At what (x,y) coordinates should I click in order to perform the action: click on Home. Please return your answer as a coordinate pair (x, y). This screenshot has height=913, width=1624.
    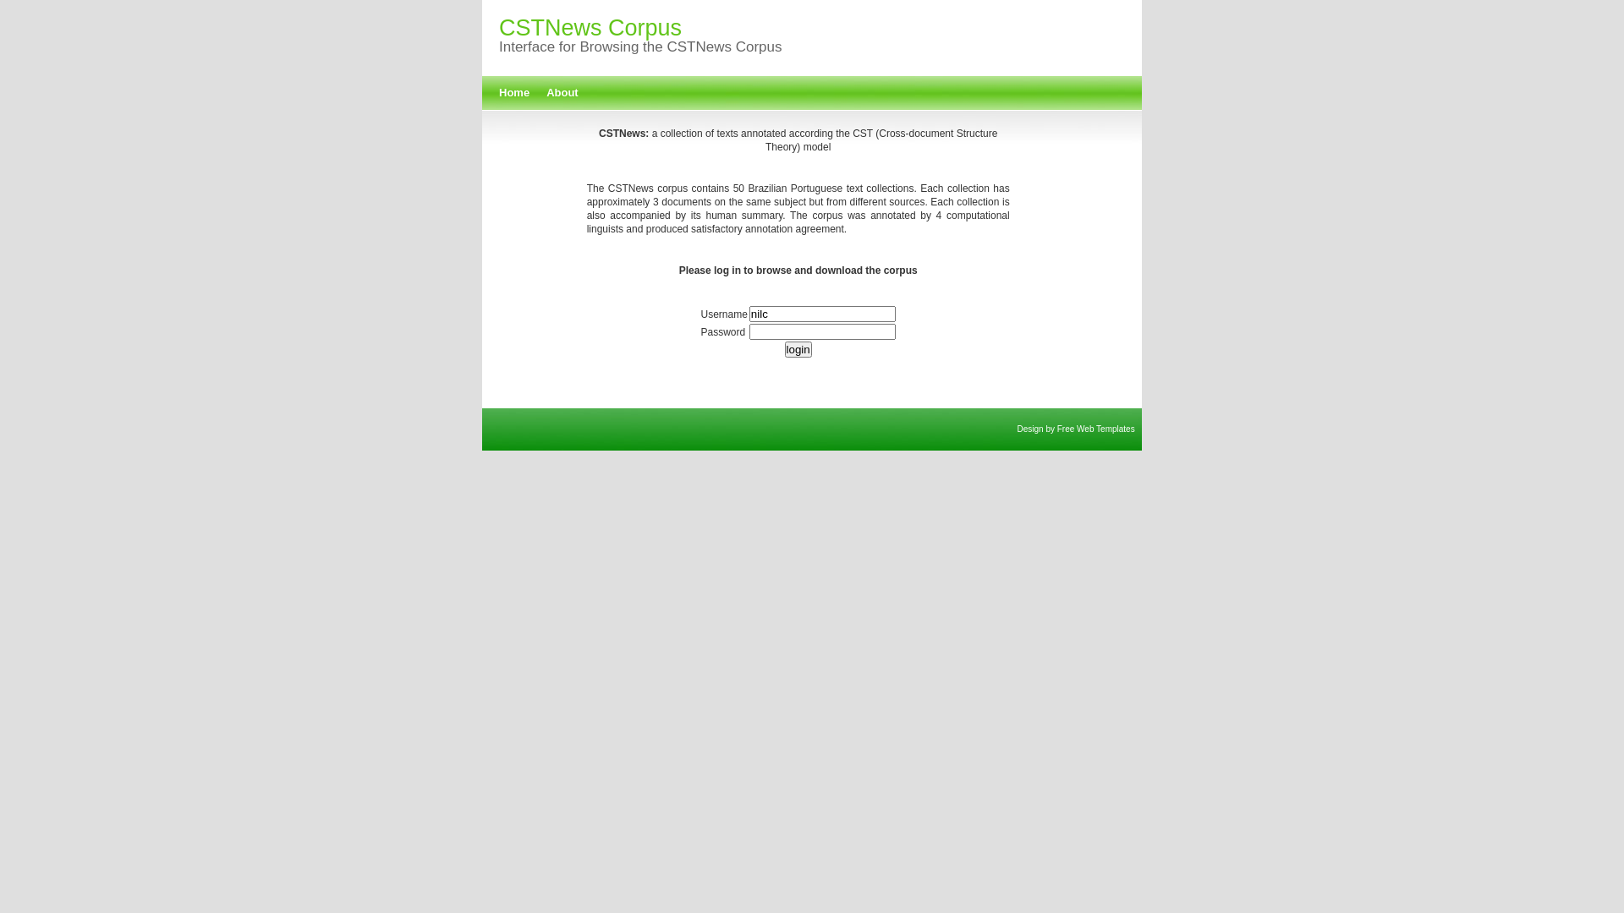
    Looking at the image, I should click on (514, 93).